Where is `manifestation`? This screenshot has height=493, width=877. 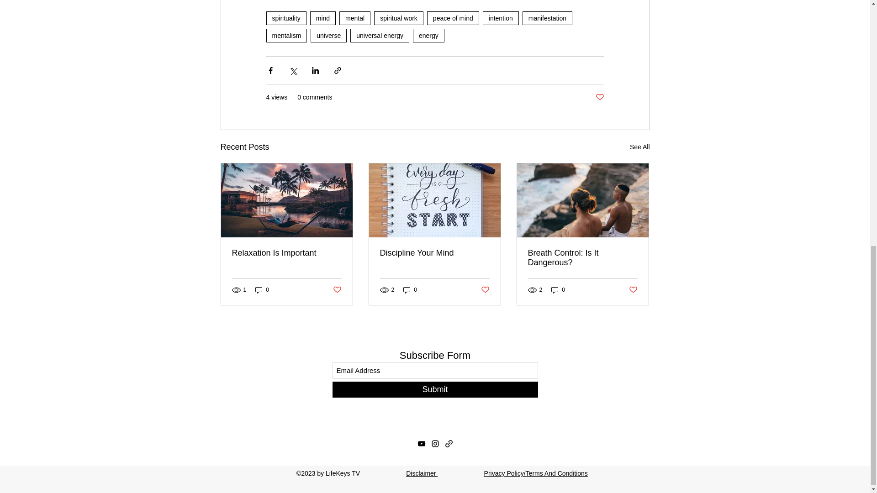 manifestation is located at coordinates (547, 18).